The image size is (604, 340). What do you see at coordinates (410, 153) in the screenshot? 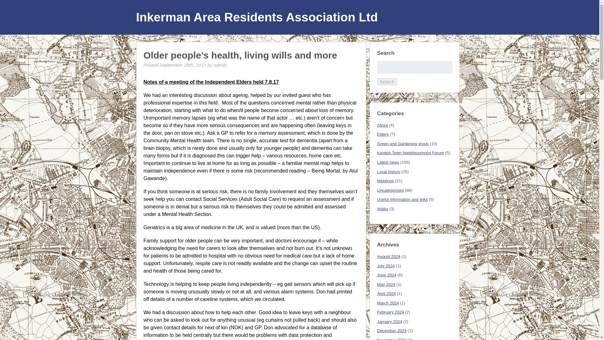
I see `Kentish Town Neighbourhood Forum` at bounding box center [410, 153].